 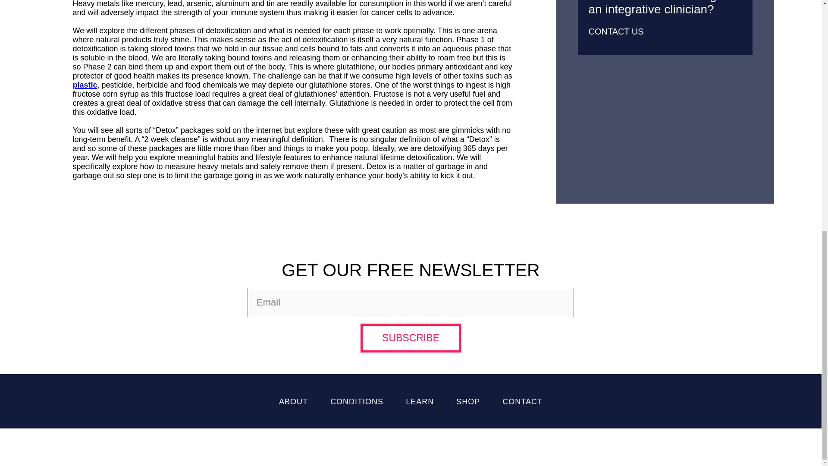 I want to click on Subscribe, so click(x=411, y=337).